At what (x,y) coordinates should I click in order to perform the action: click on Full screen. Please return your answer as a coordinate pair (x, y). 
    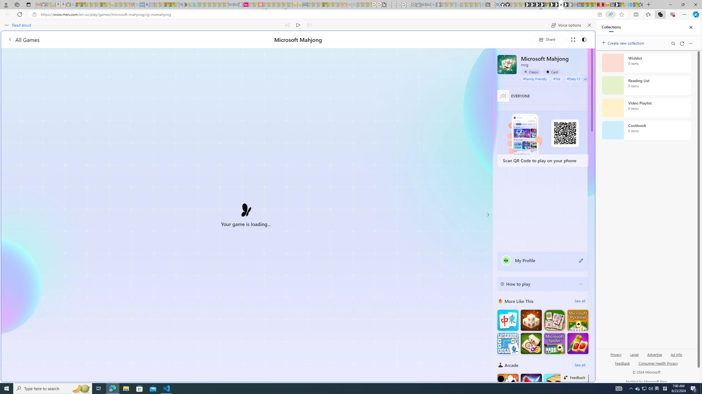
    Looking at the image, I should click on (573, 39).